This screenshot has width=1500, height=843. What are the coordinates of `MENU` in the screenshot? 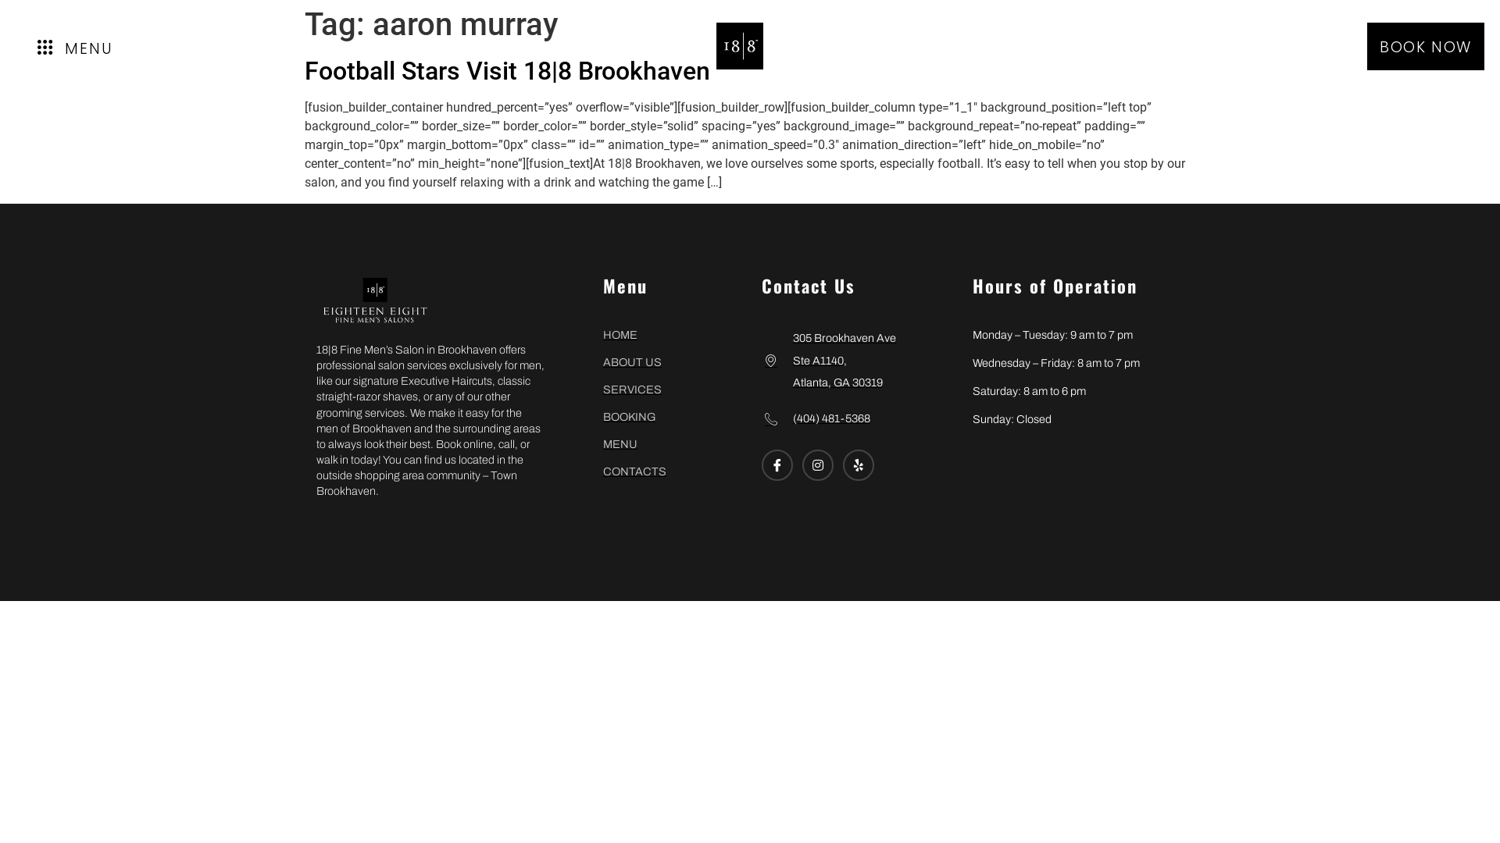 It's located at (670, 444).